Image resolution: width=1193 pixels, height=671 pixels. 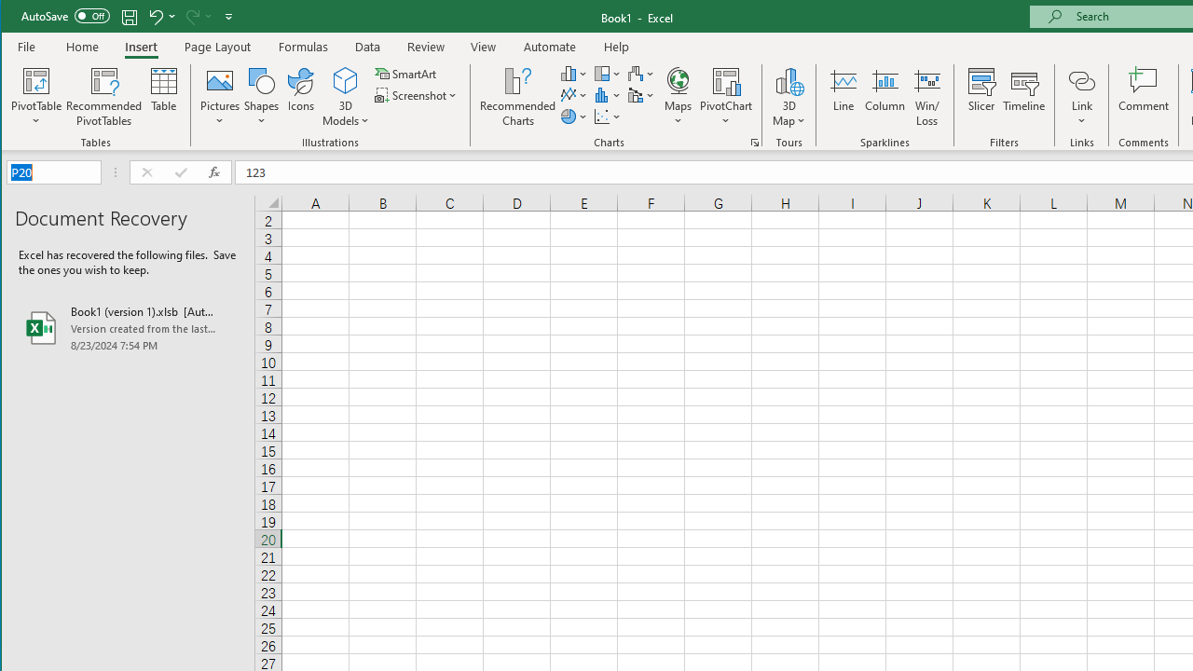 What do you see at coordinates (347, 97) in the screenshot?
I see `3D Models` at bounding box center [347, 97].